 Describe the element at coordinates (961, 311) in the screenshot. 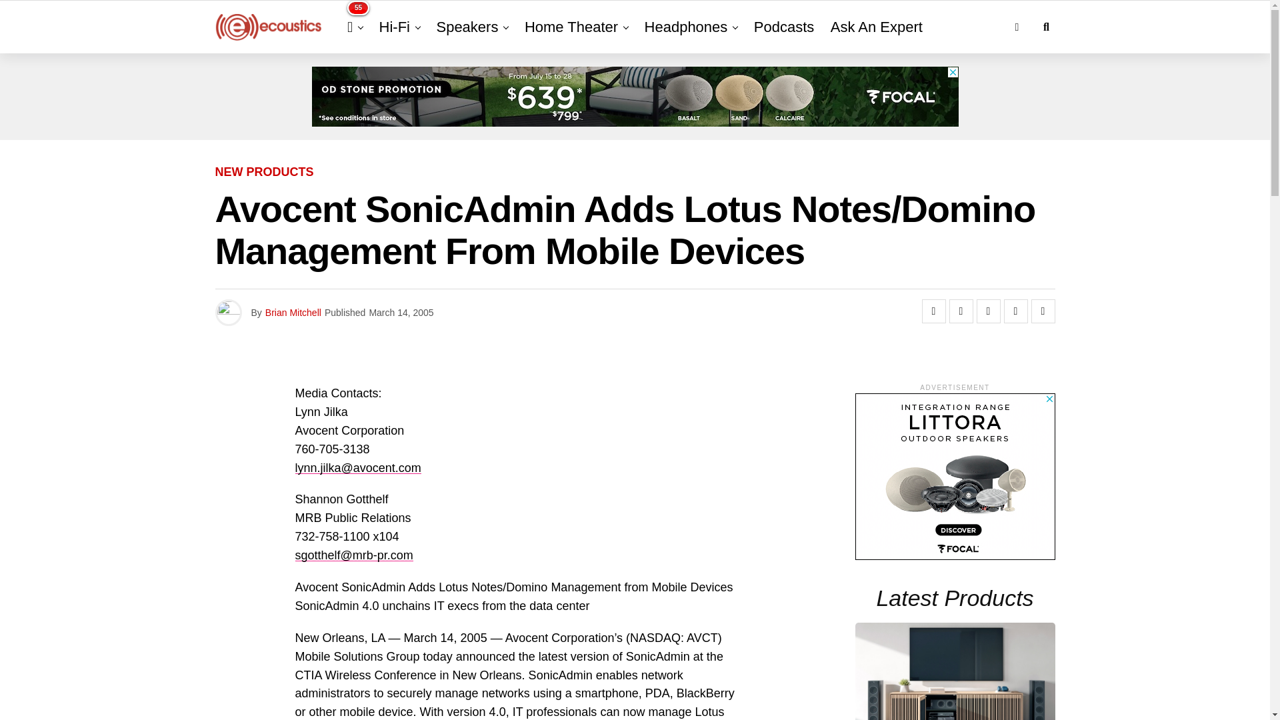

I see `Tweet This Post` at that location.